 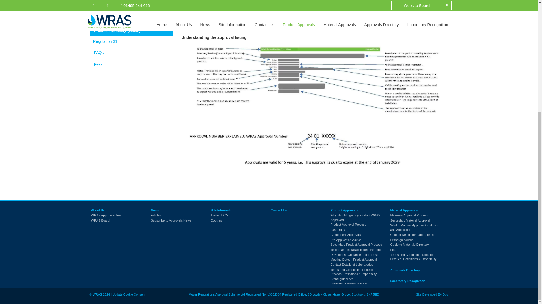 I want to click on Fees, so click(x=131, y=64).